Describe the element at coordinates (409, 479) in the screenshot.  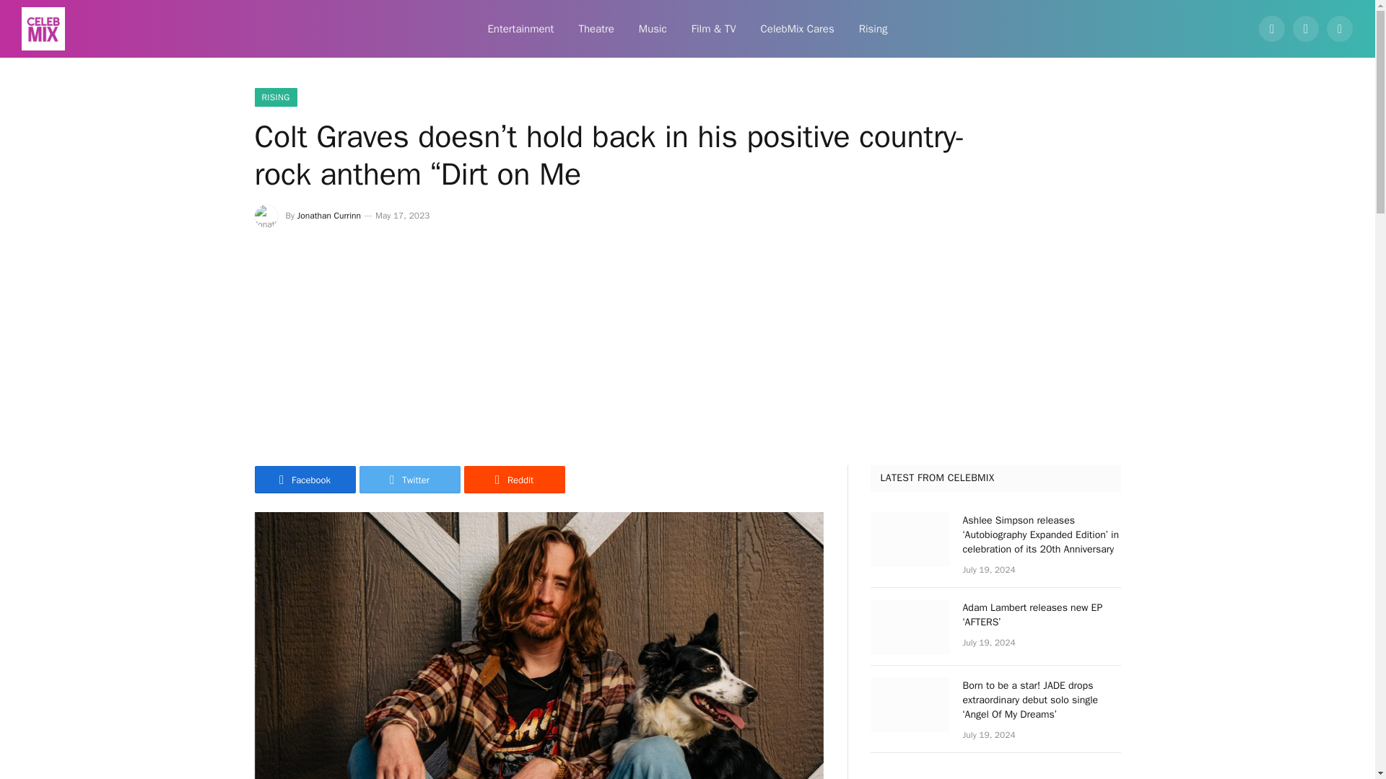
I see `Twitter` at that location.